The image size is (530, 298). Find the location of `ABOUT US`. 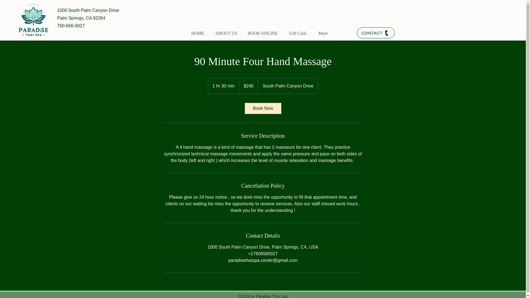

ABOUT US is located at coordinates (226, 31).